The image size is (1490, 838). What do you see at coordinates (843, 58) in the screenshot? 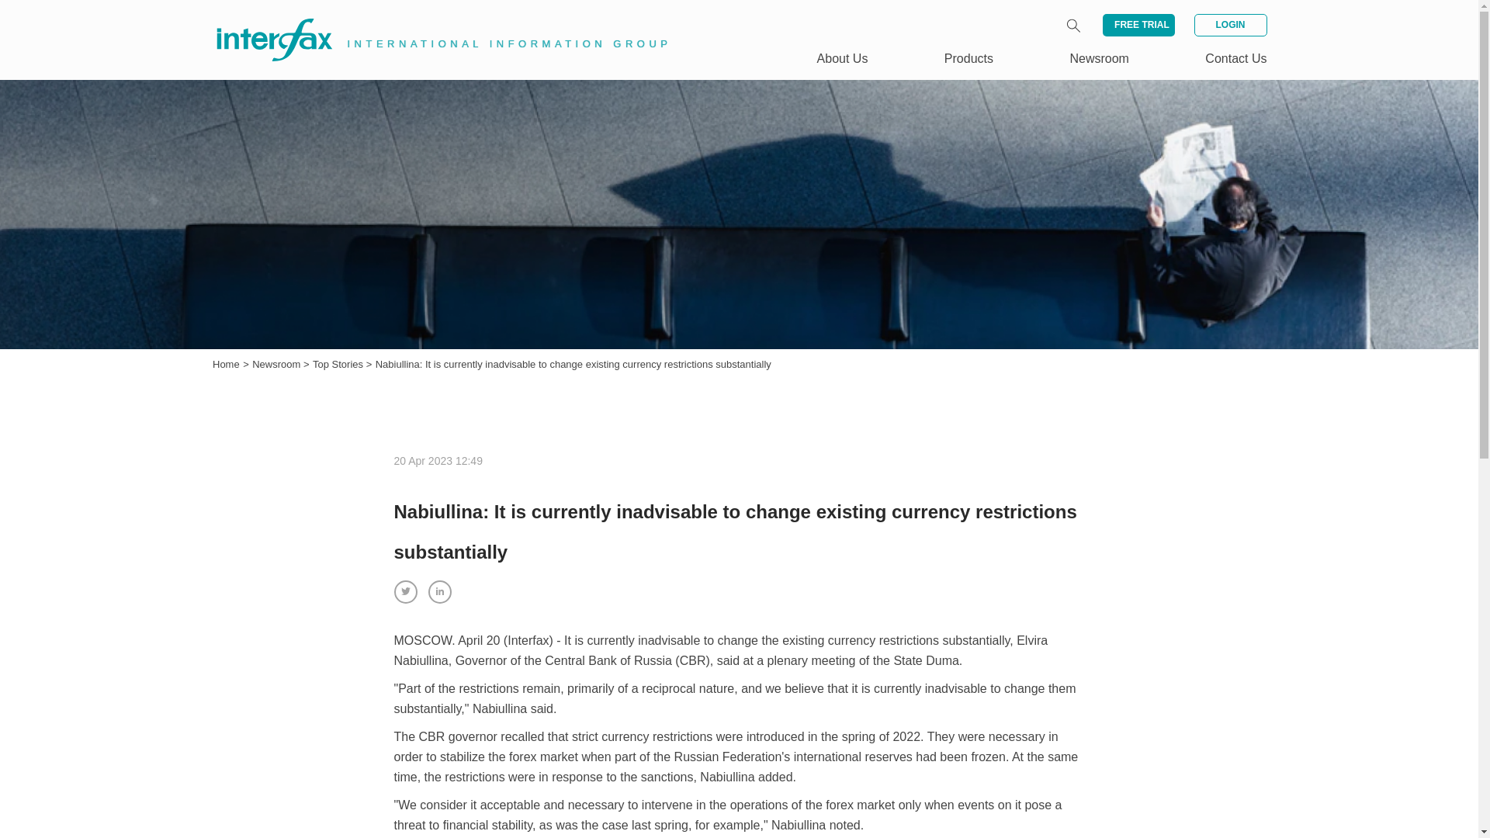
I see `About Us` at bounding box center [843, 58].